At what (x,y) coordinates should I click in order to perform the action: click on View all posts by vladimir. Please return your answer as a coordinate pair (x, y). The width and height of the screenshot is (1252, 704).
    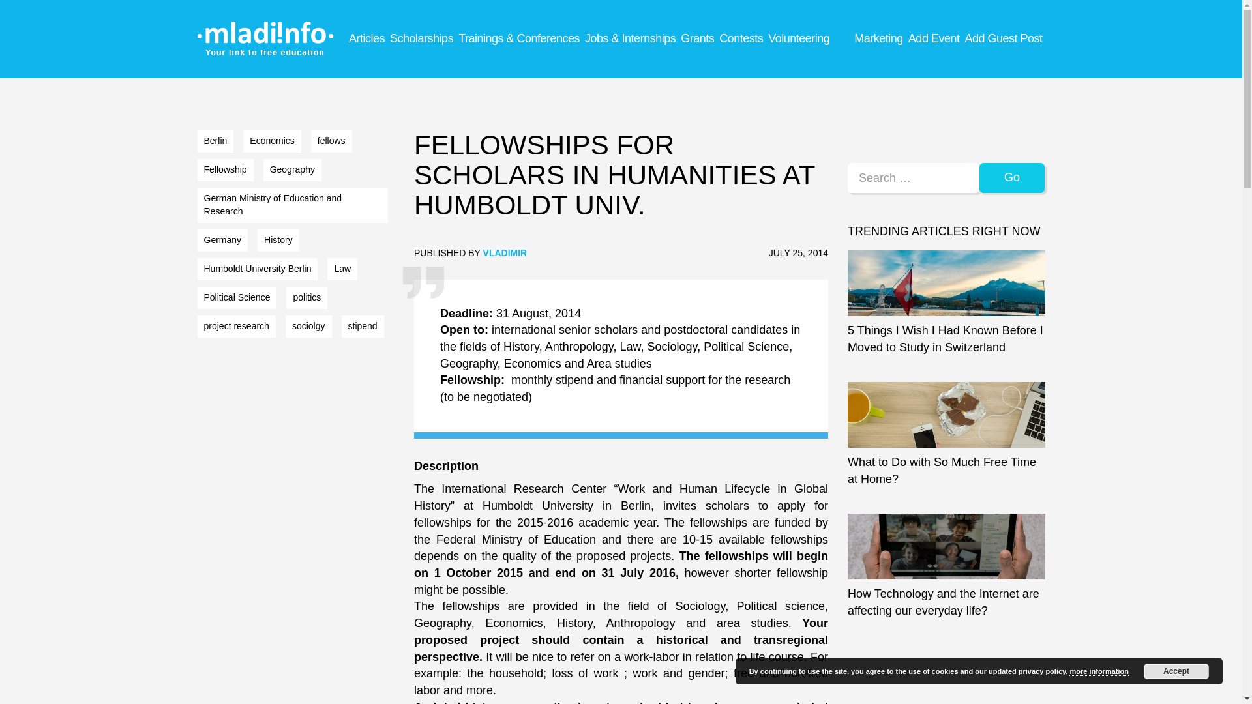
    Looking at the image, I should click on (505, 253).